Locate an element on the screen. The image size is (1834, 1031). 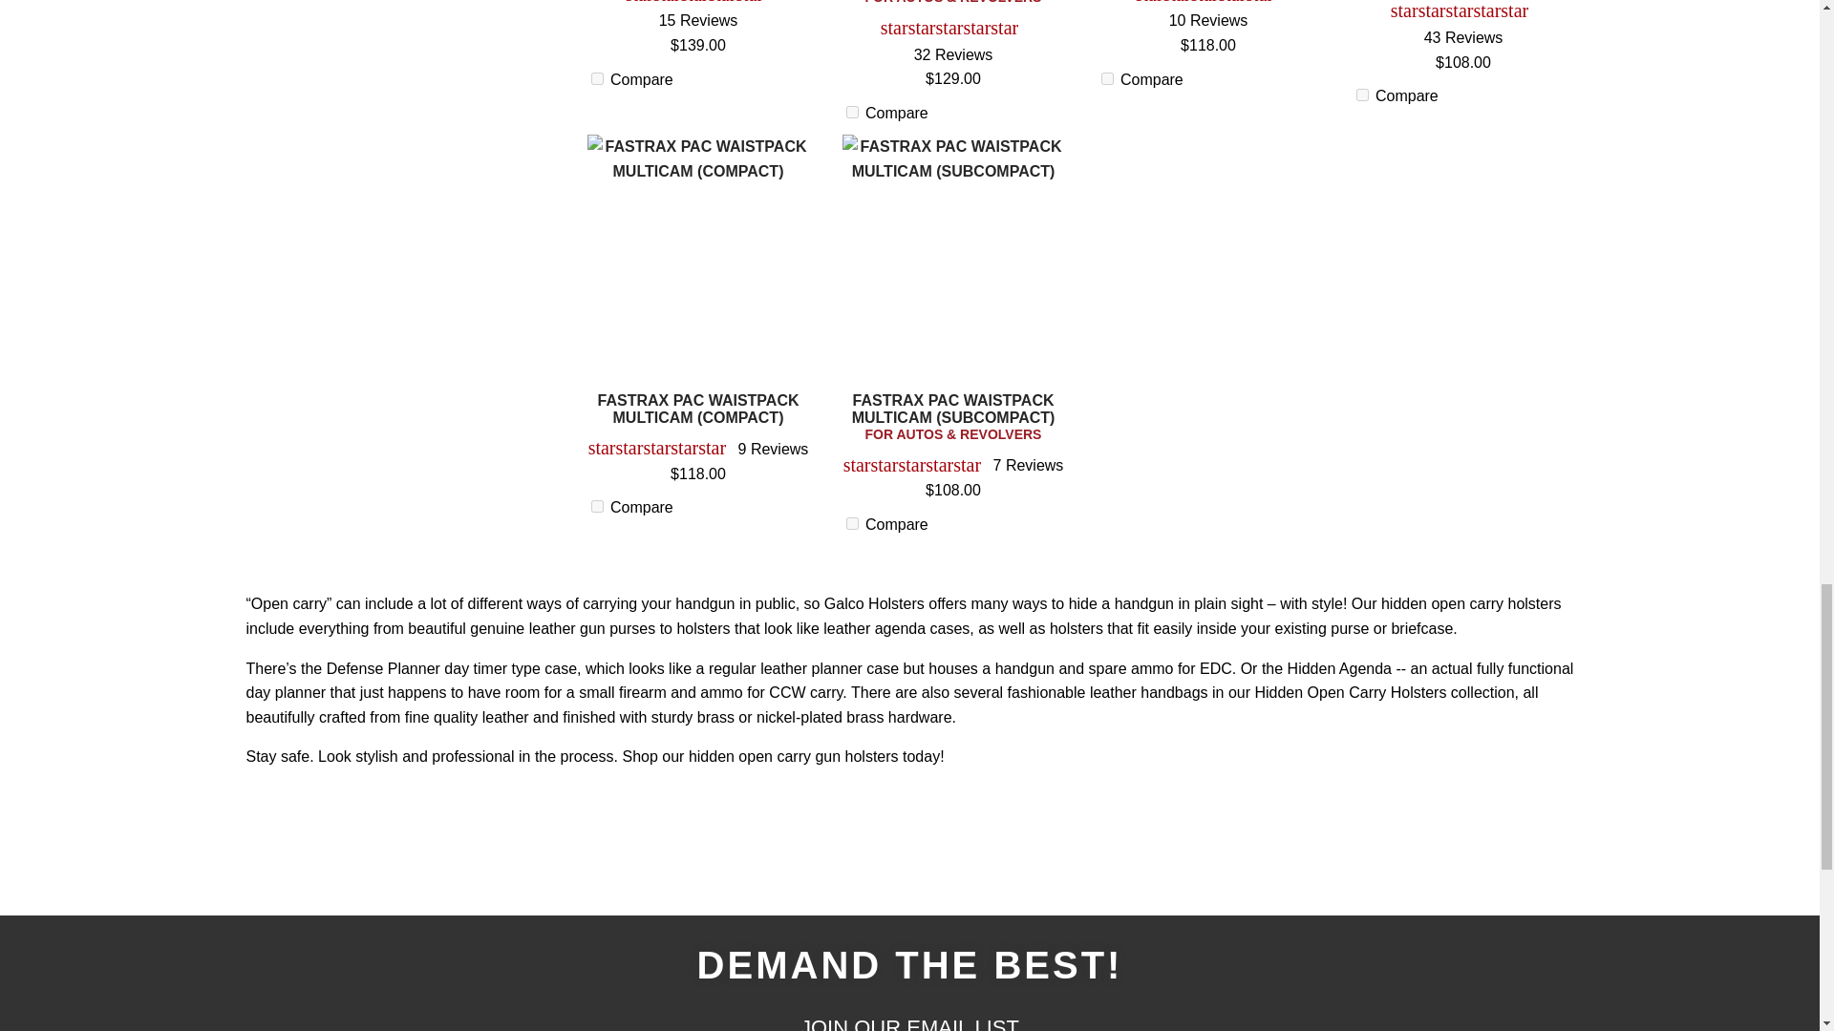
1492 is located at coordinates (1362, 94).